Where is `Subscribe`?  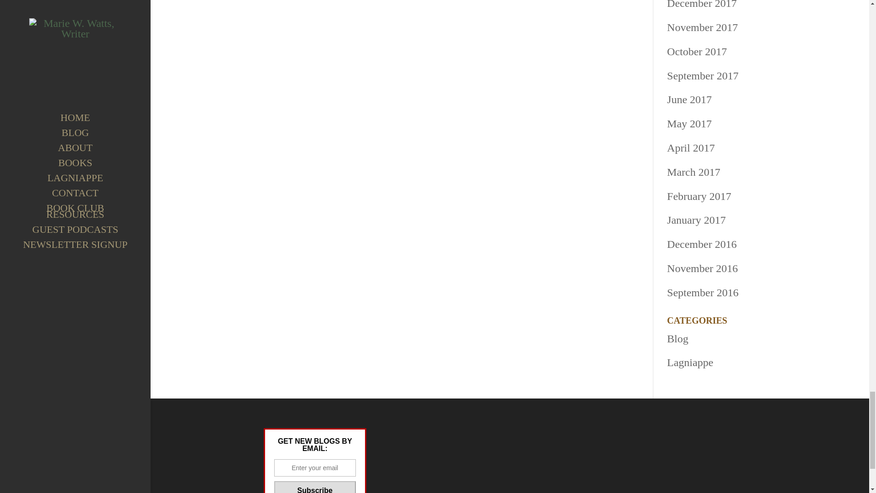
Subscribe is located at coordinates (314, 487).